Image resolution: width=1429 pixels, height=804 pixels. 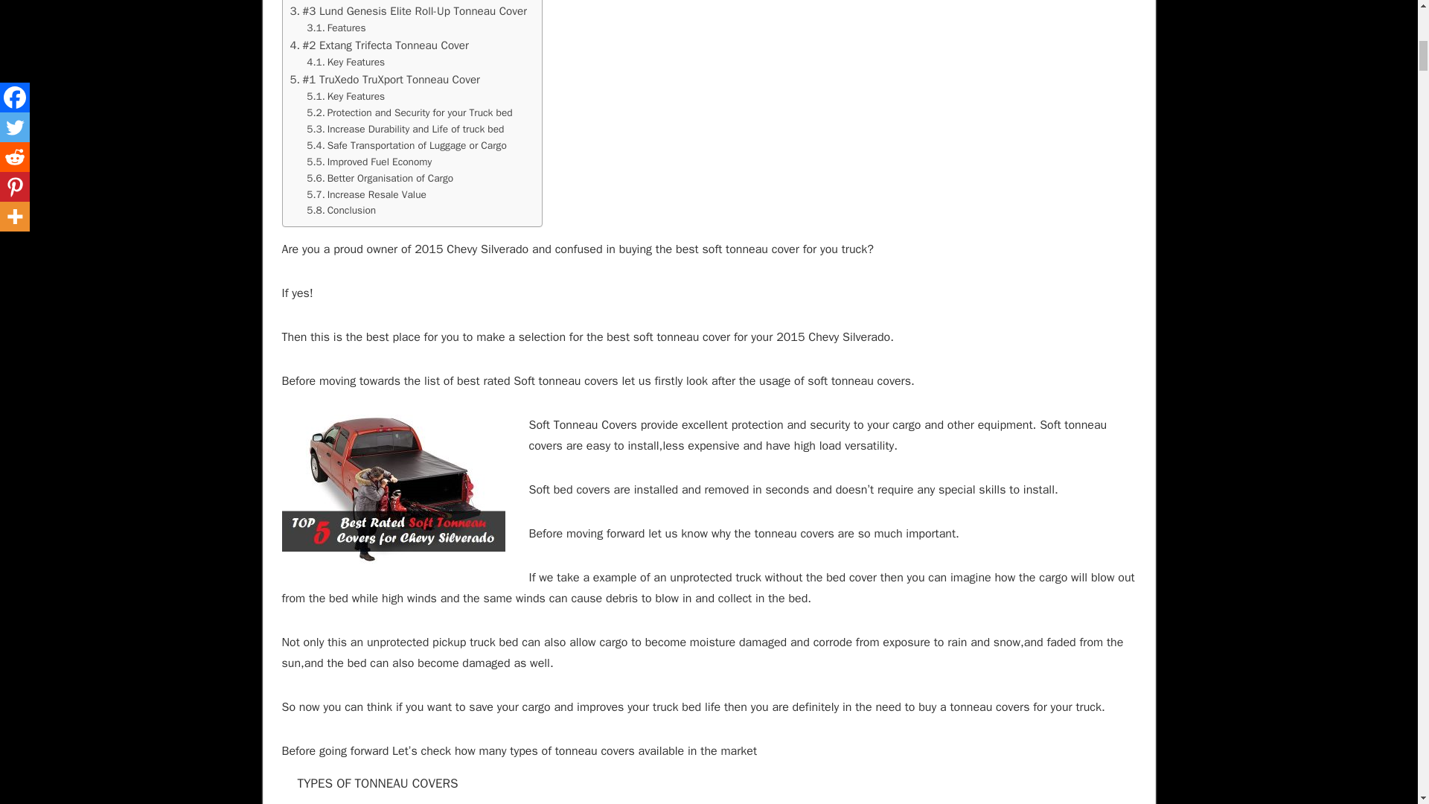 I want to click on Features, so click(x=336, y=28).